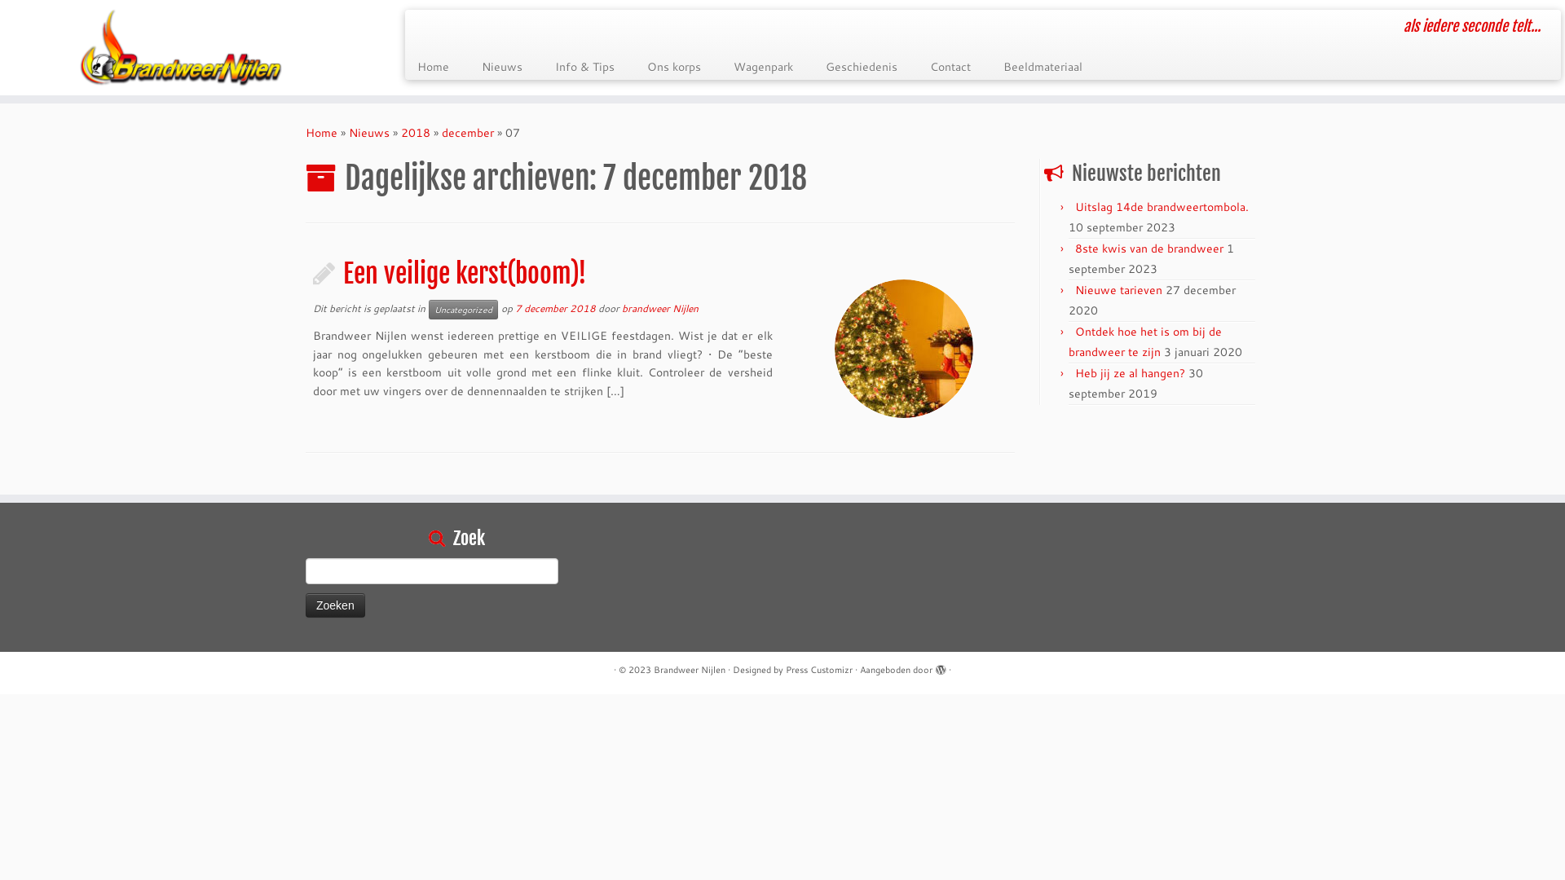 The width and height of the screenshot is (1565, 880). What do you see at coordinates (674, 67) in the screenshot?
I see `Ons korps` at bounding box center [674, 67].